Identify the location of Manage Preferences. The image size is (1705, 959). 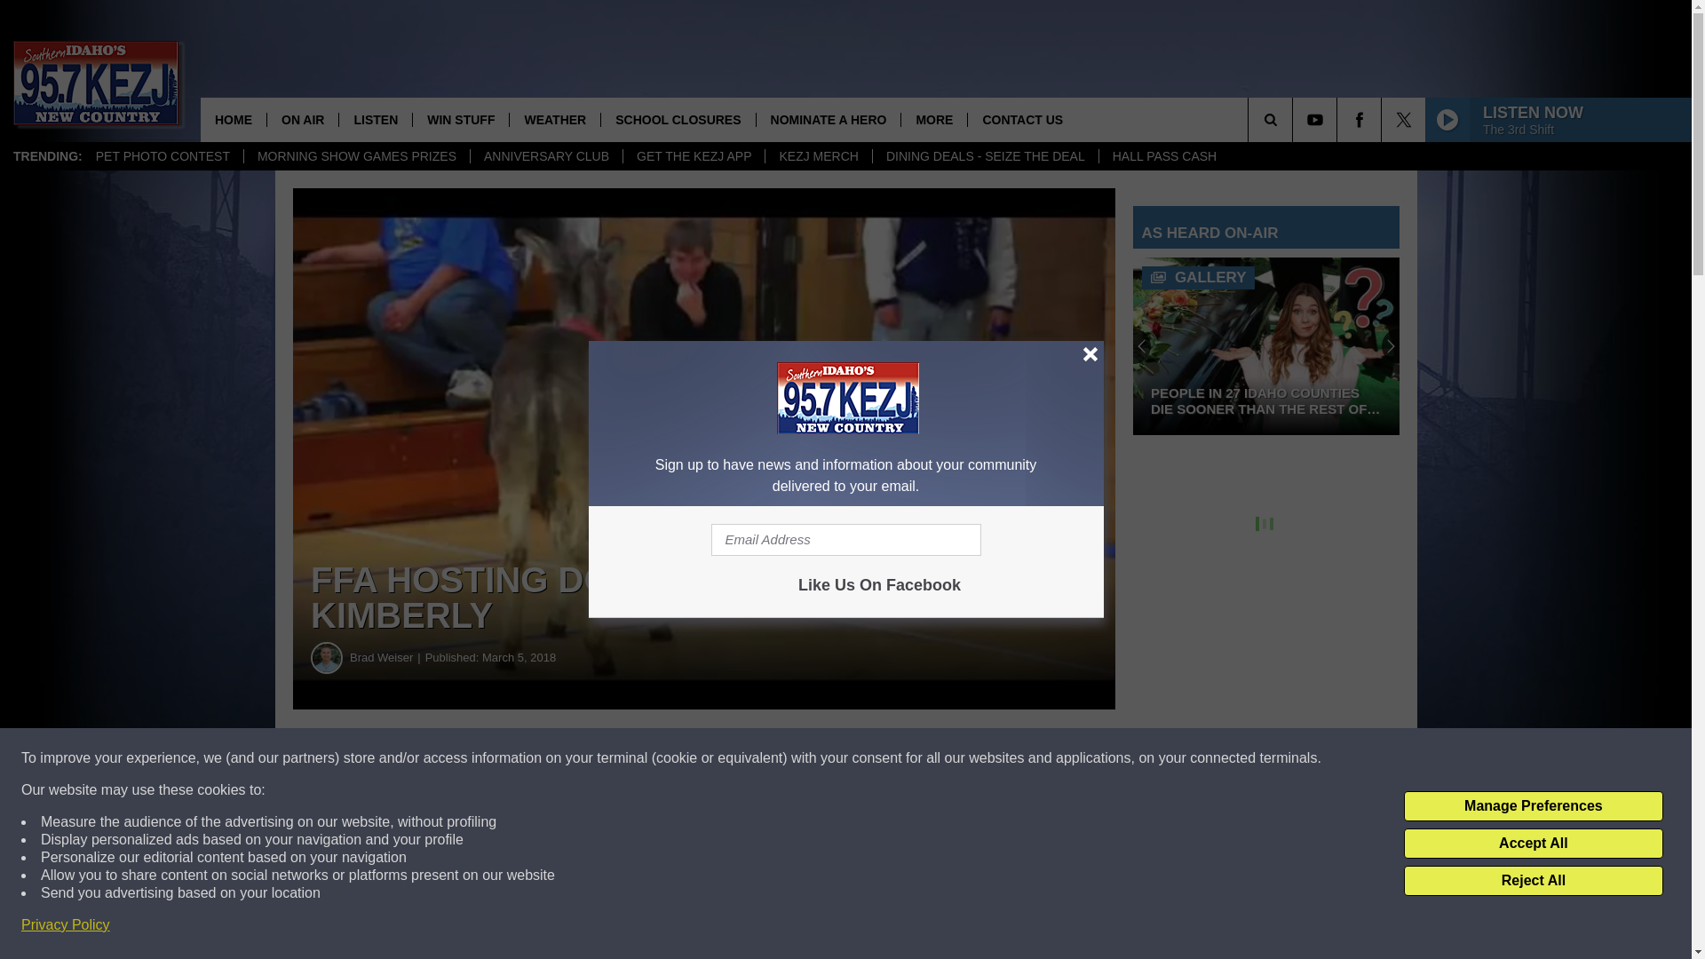
(1533, 806).